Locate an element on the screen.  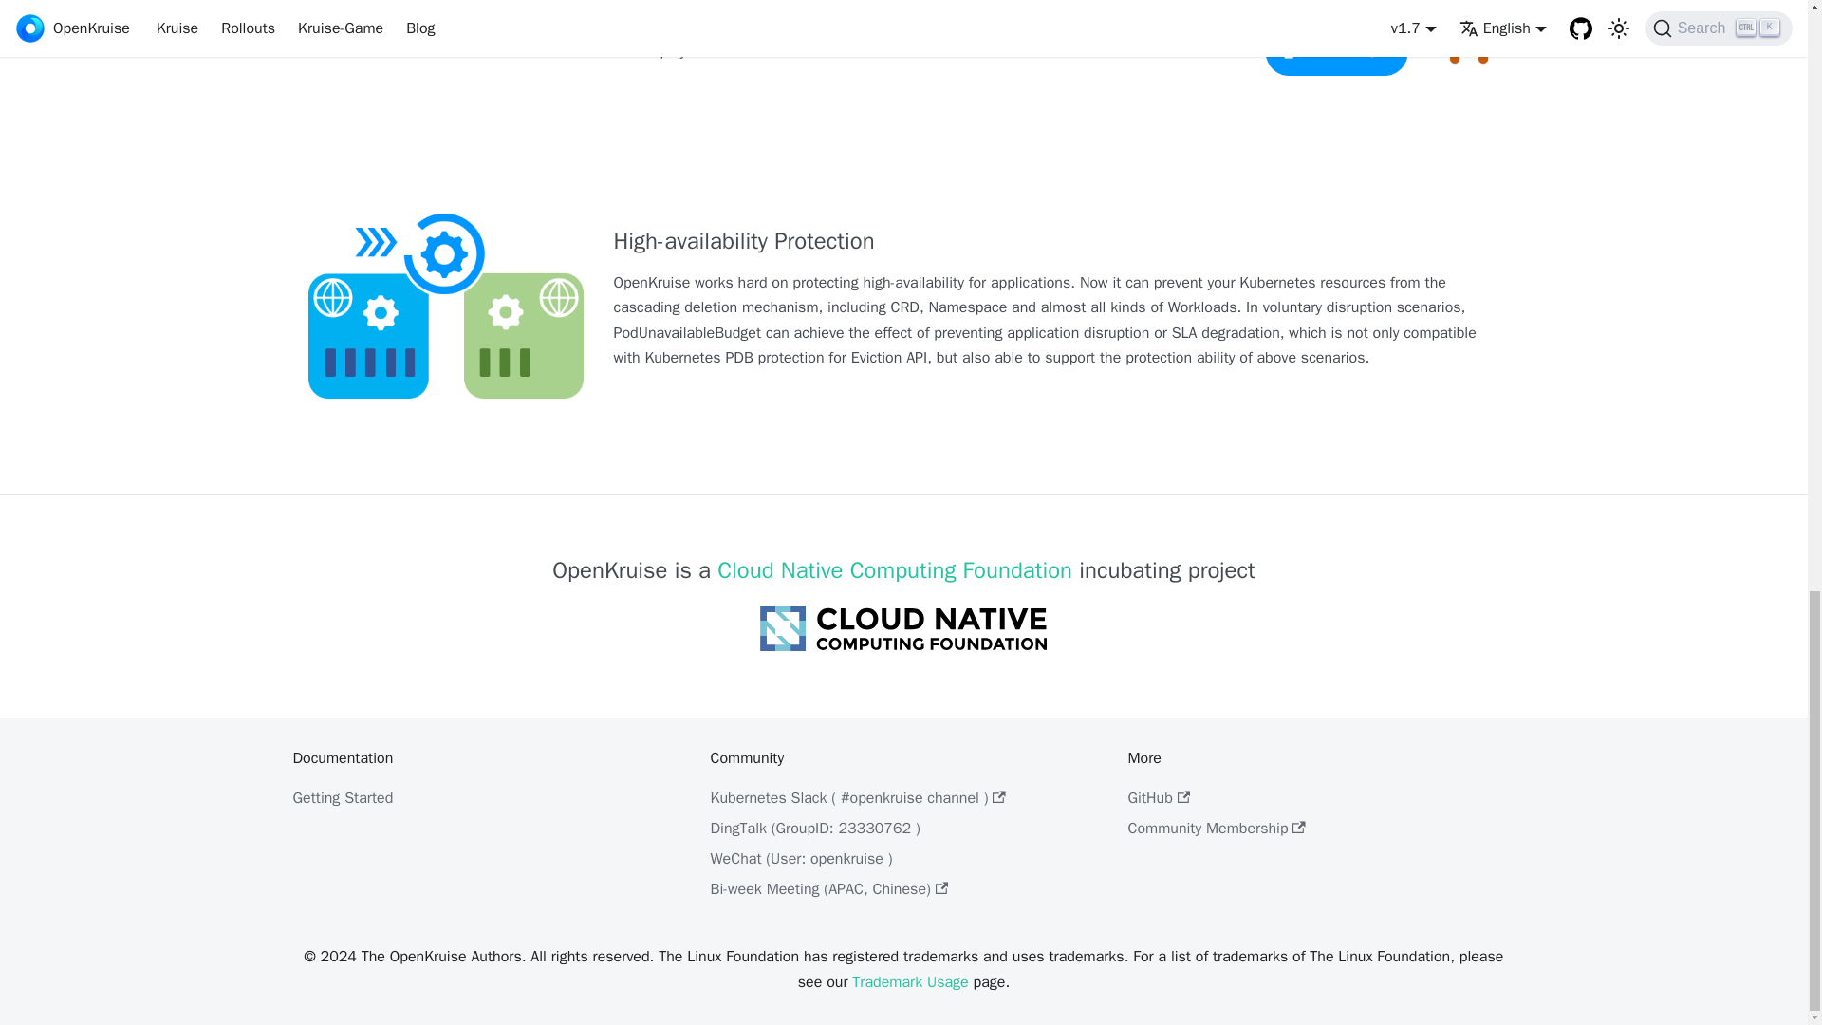
Community Membership is located at coordinates (1216, 828).